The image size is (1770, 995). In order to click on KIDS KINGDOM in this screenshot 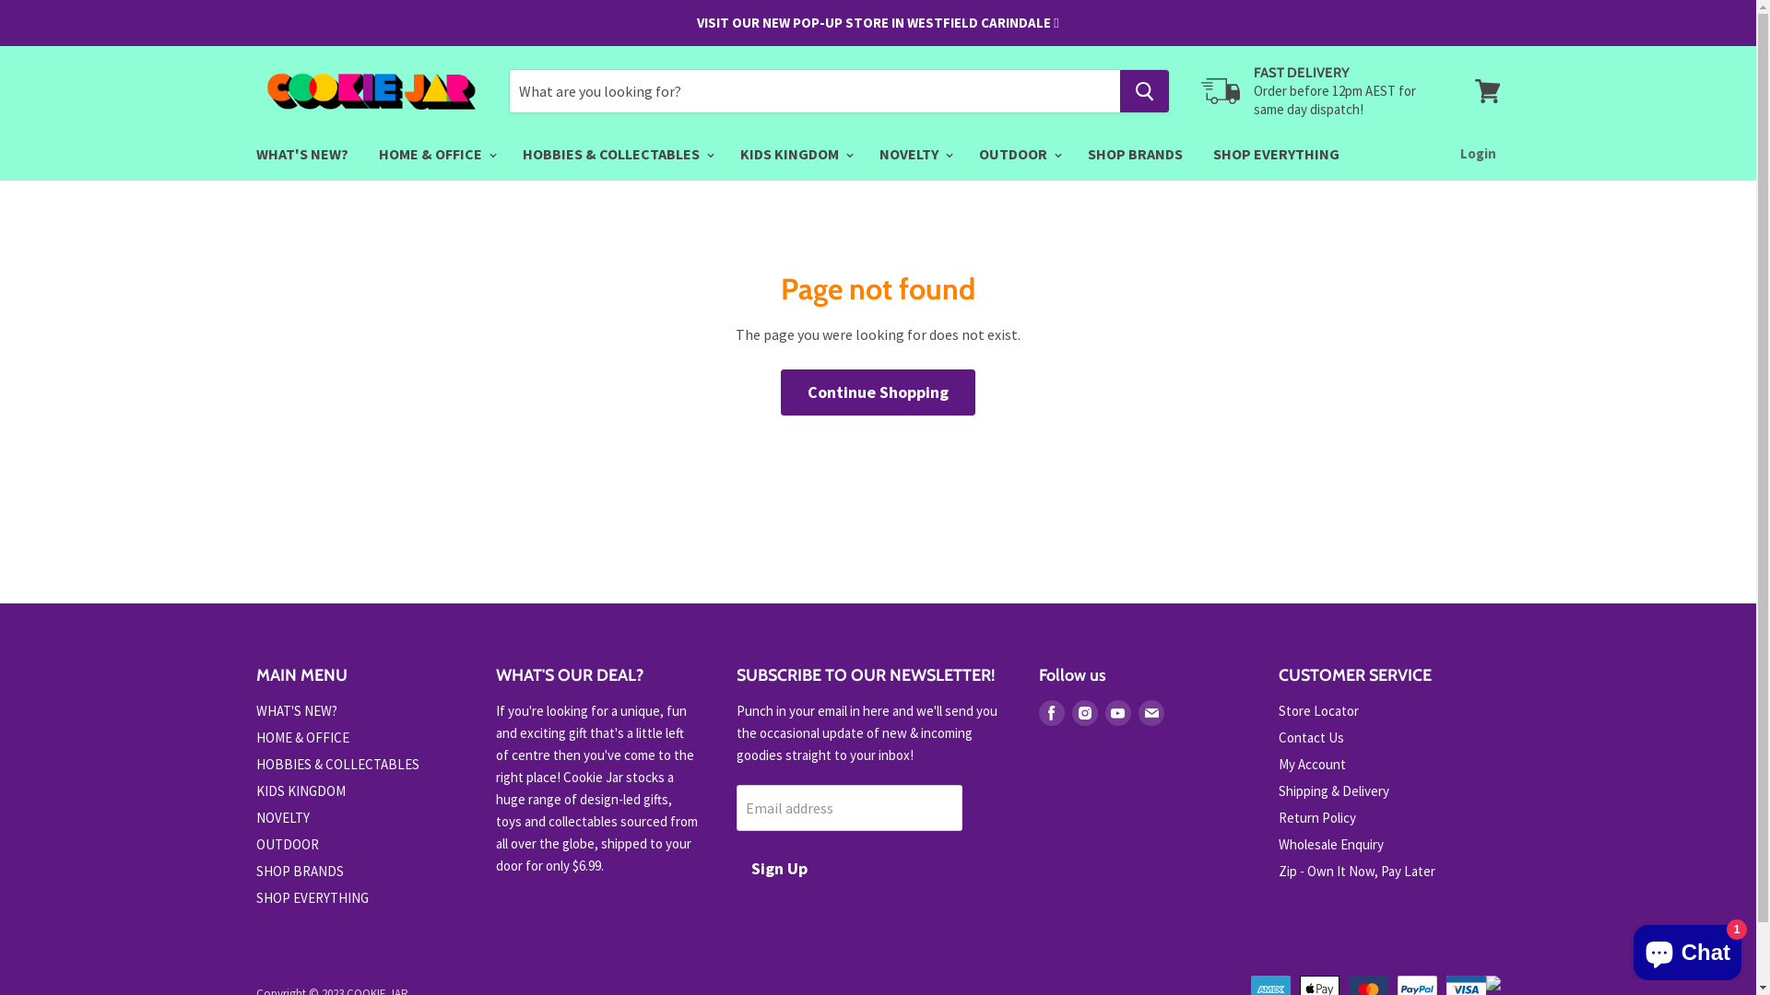, I will do `click(795, 154)`.